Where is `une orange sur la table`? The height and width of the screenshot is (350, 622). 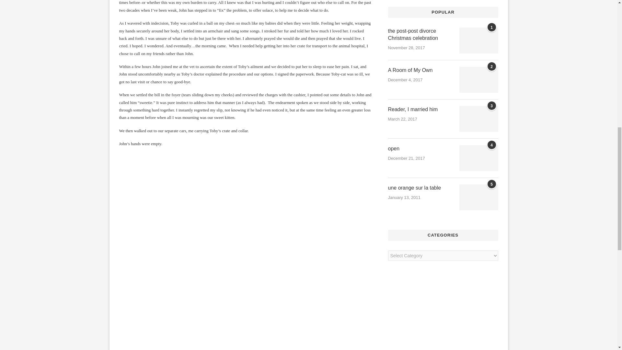
une orange sur la table is located at coordinates (420, 188).